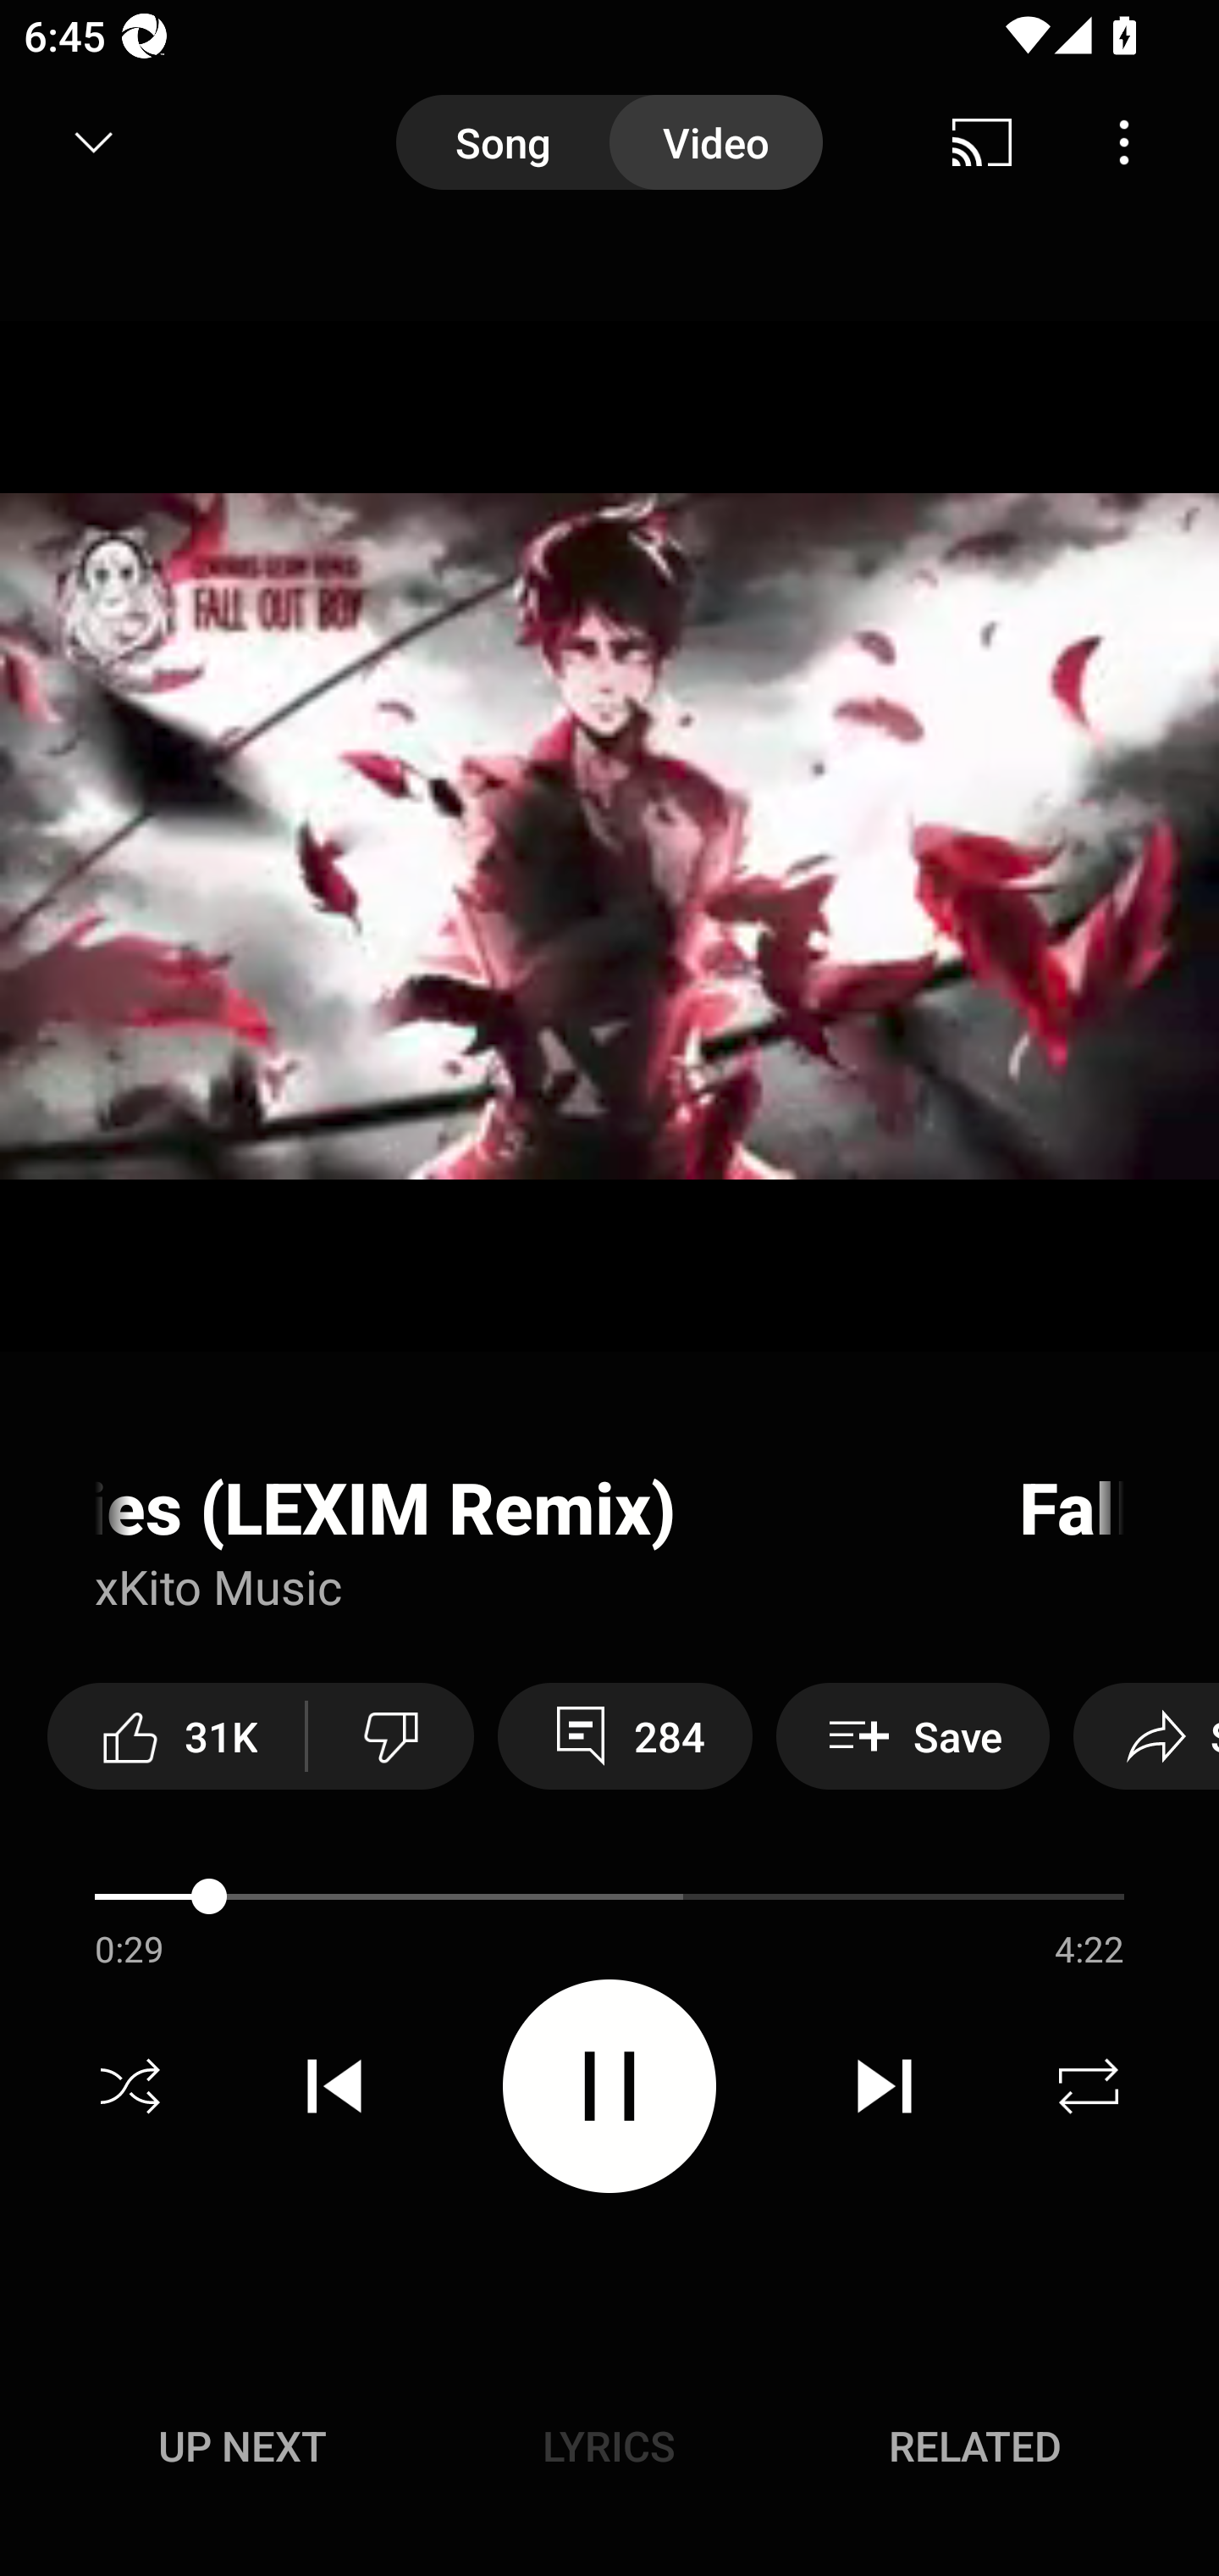 This screenshot has width=1219, height=2576. Describe the element at coordinates (982, 142) in the screenshot. I see `Cast. Disconnected` at that location.